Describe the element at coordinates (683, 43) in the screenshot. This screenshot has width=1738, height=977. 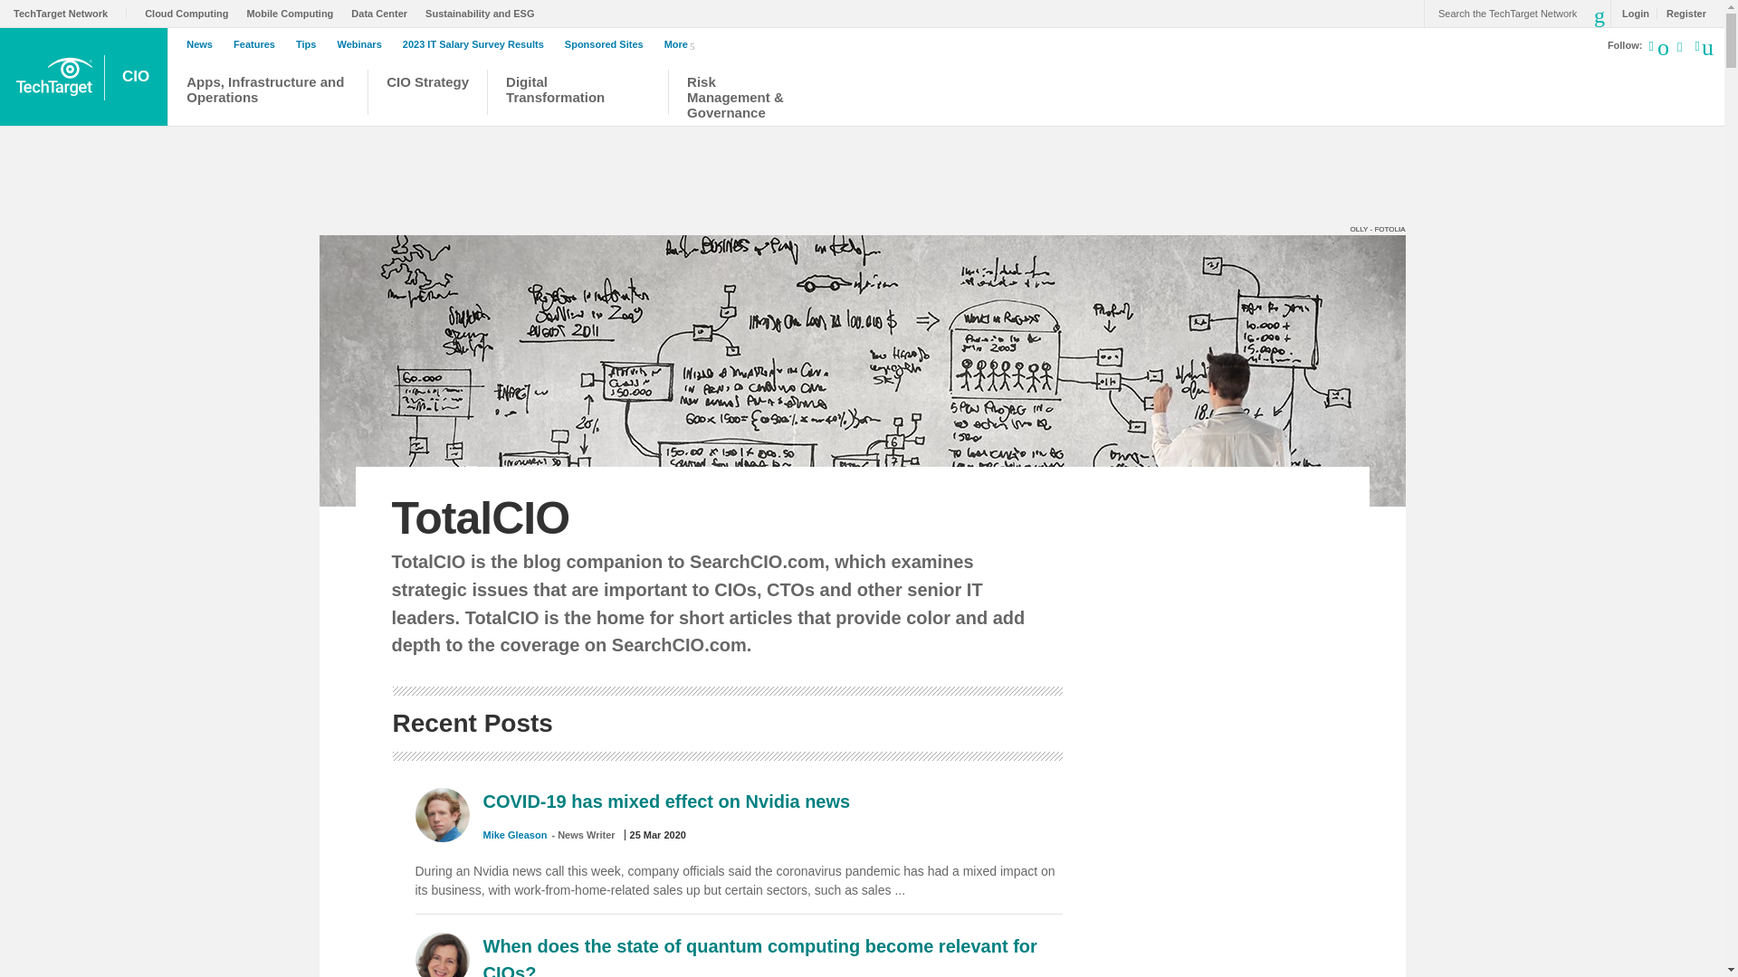
I see `More` at that location.